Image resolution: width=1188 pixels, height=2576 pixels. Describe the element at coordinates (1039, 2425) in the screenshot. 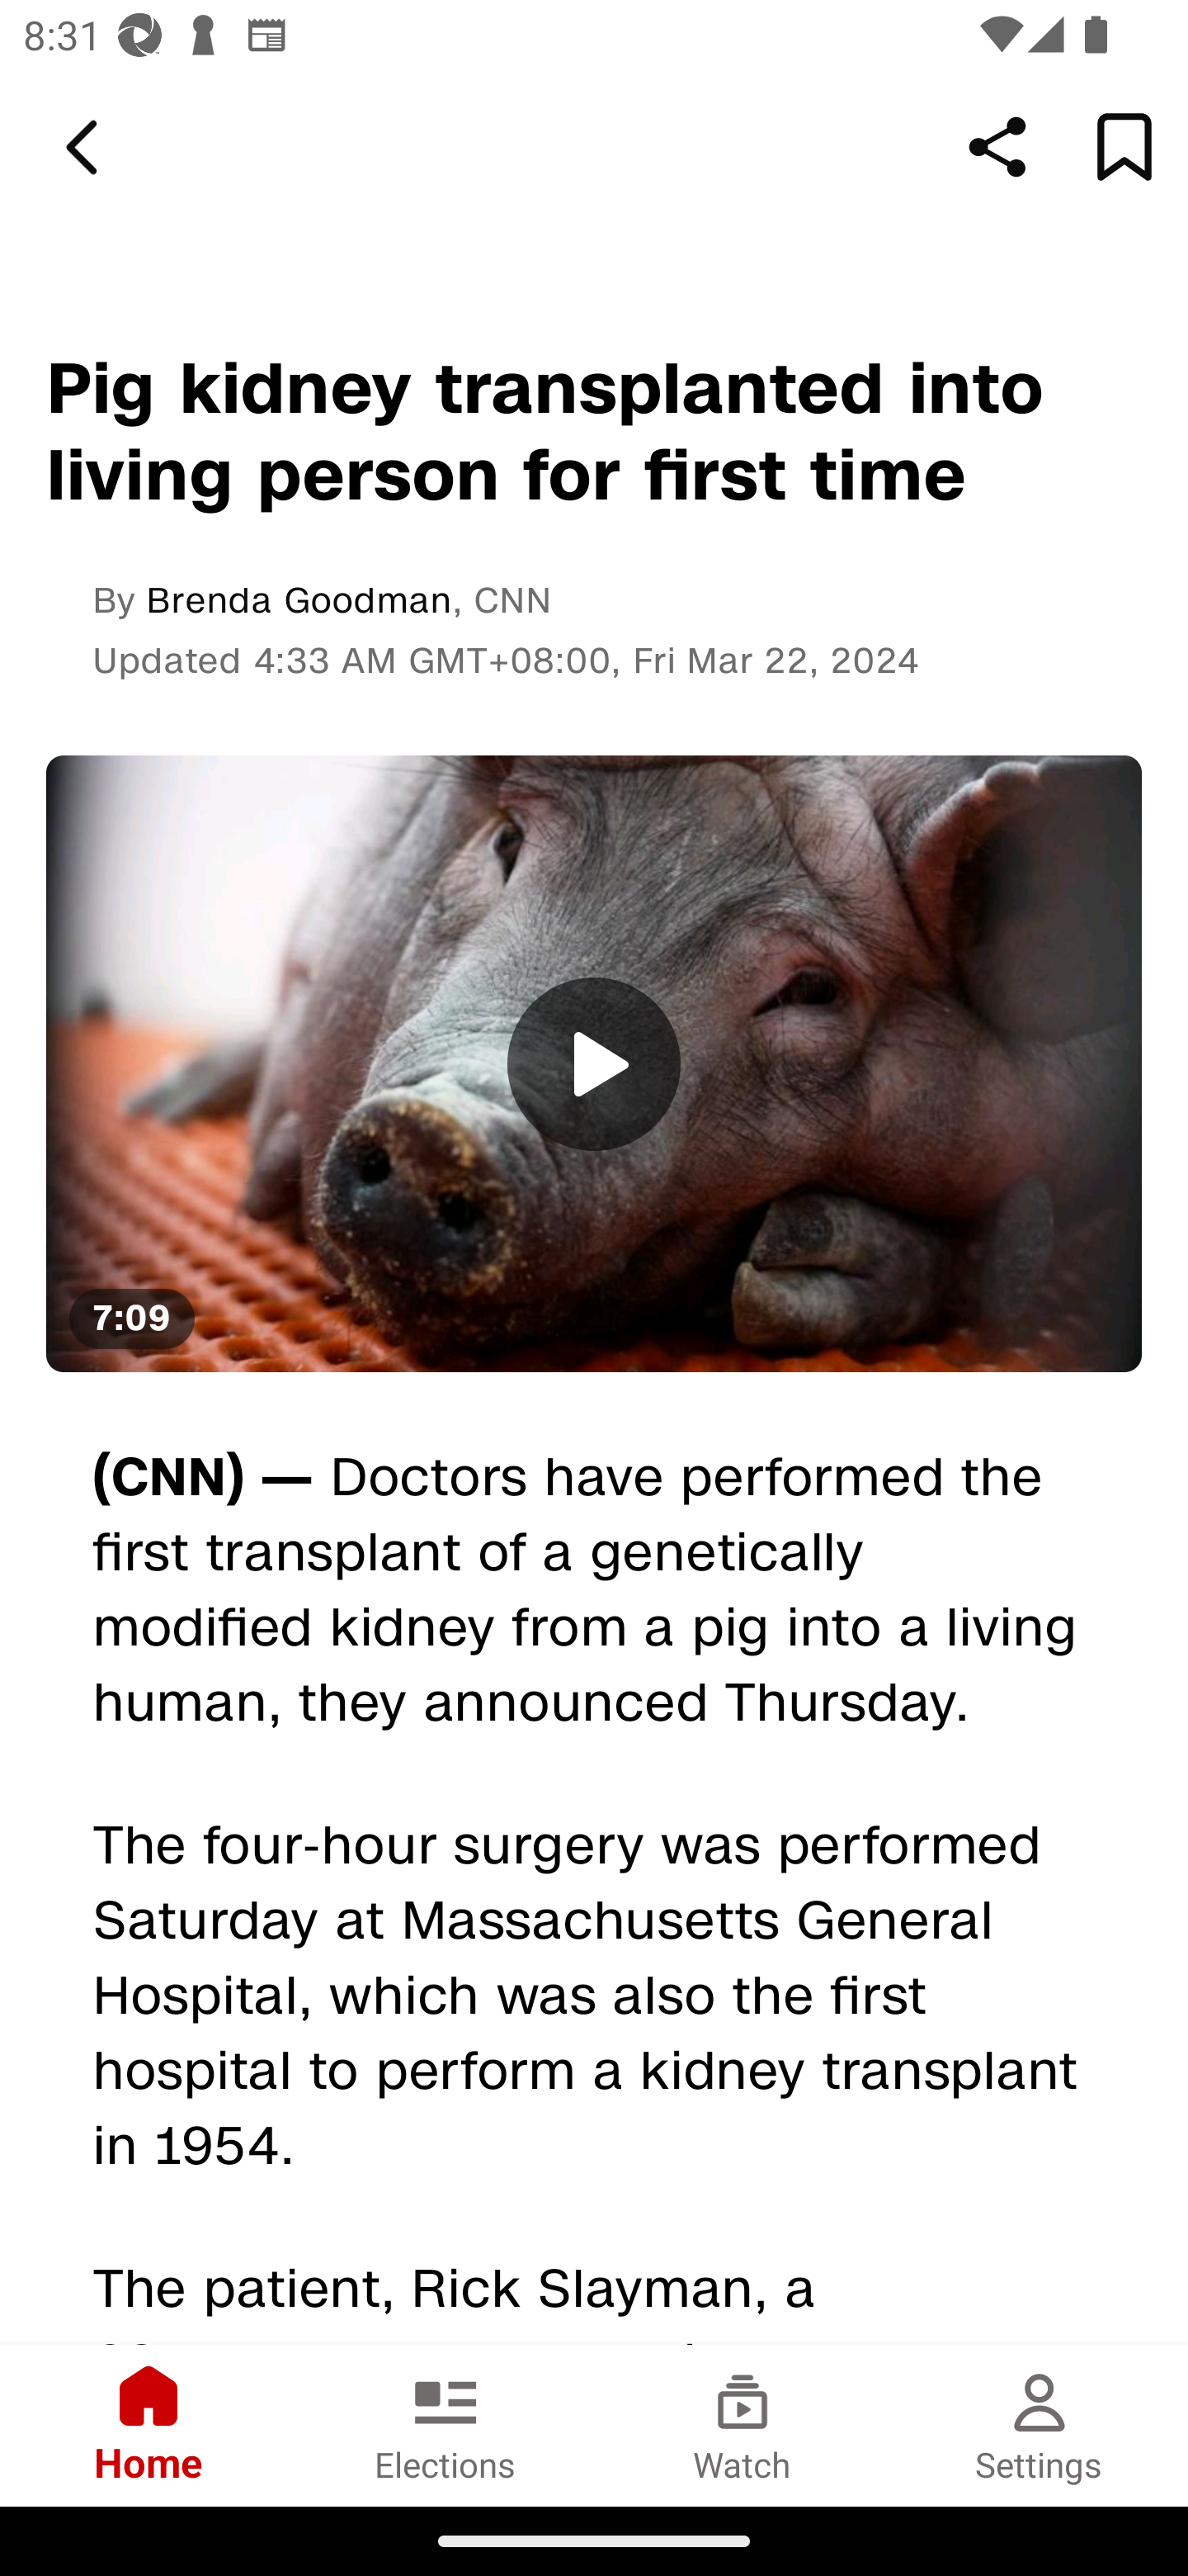

I see `Settings` at that location.